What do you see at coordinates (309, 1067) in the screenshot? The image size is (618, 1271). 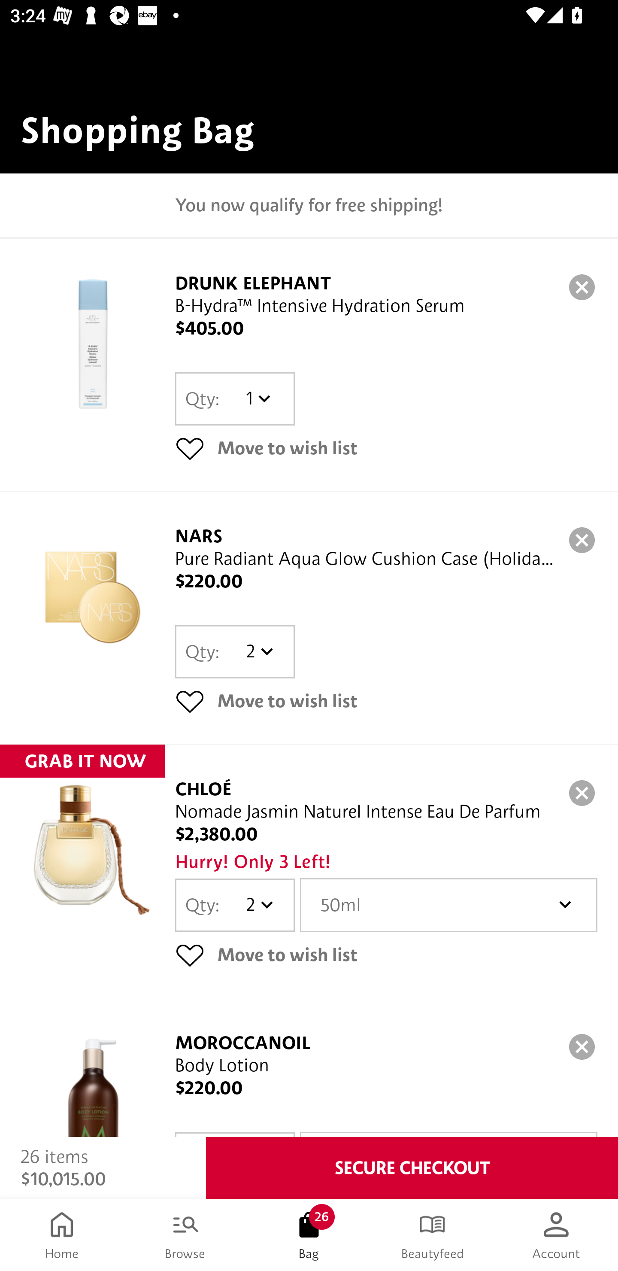 I see `MOROCCANOIL Body Lotion $220.00` at bounding box center [309, 1067].